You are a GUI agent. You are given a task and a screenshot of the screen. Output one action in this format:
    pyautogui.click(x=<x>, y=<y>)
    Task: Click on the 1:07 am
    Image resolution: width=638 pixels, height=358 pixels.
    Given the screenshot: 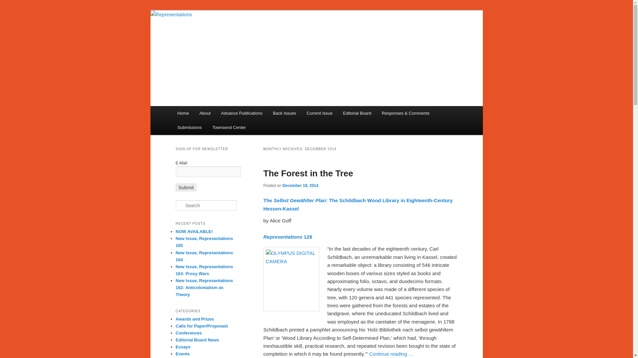 What is the action you would take?
    pyautogui.click(x=300, y=186)
    